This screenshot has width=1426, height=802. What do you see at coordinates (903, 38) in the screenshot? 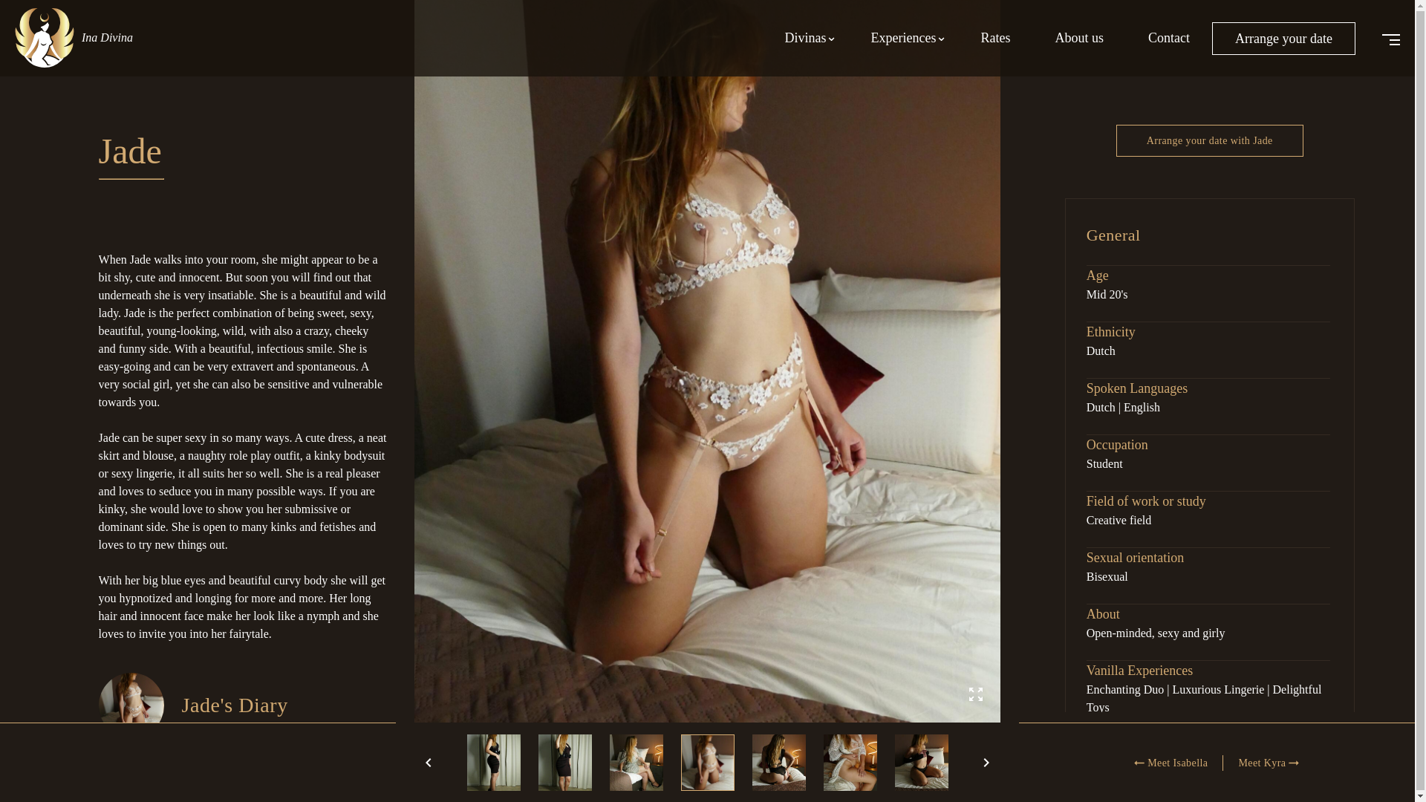
I see `Experiences` at bounding box center [903, 38].